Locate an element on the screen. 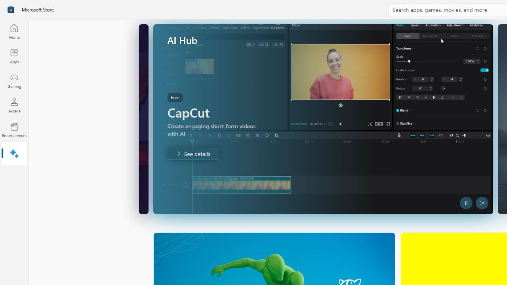  Arcade is located at coordinates (14, 105).